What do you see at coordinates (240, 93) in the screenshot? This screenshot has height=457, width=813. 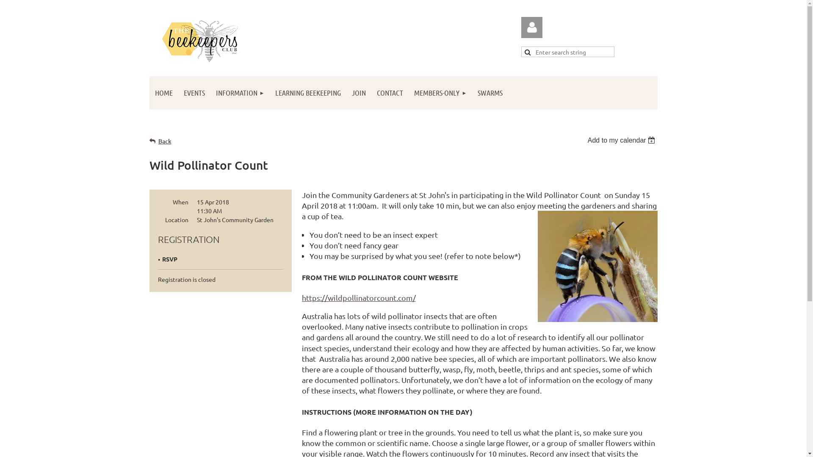 I see `INFORMATION` at bounding box center [240, 93].